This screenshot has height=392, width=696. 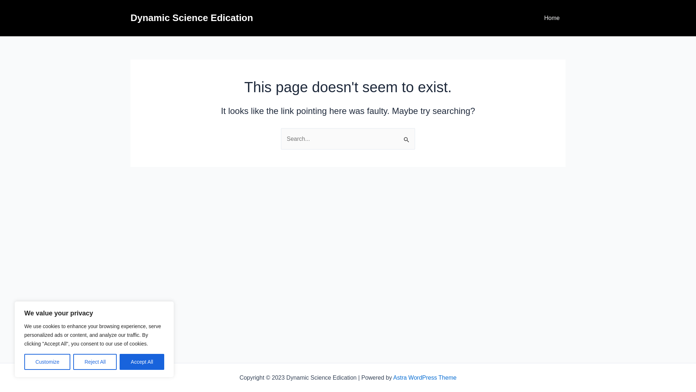 What do you see at coordinates (192, 18) in the screenshot?
I see `Dynamic Science Edication` at bounding box center [192, 18].